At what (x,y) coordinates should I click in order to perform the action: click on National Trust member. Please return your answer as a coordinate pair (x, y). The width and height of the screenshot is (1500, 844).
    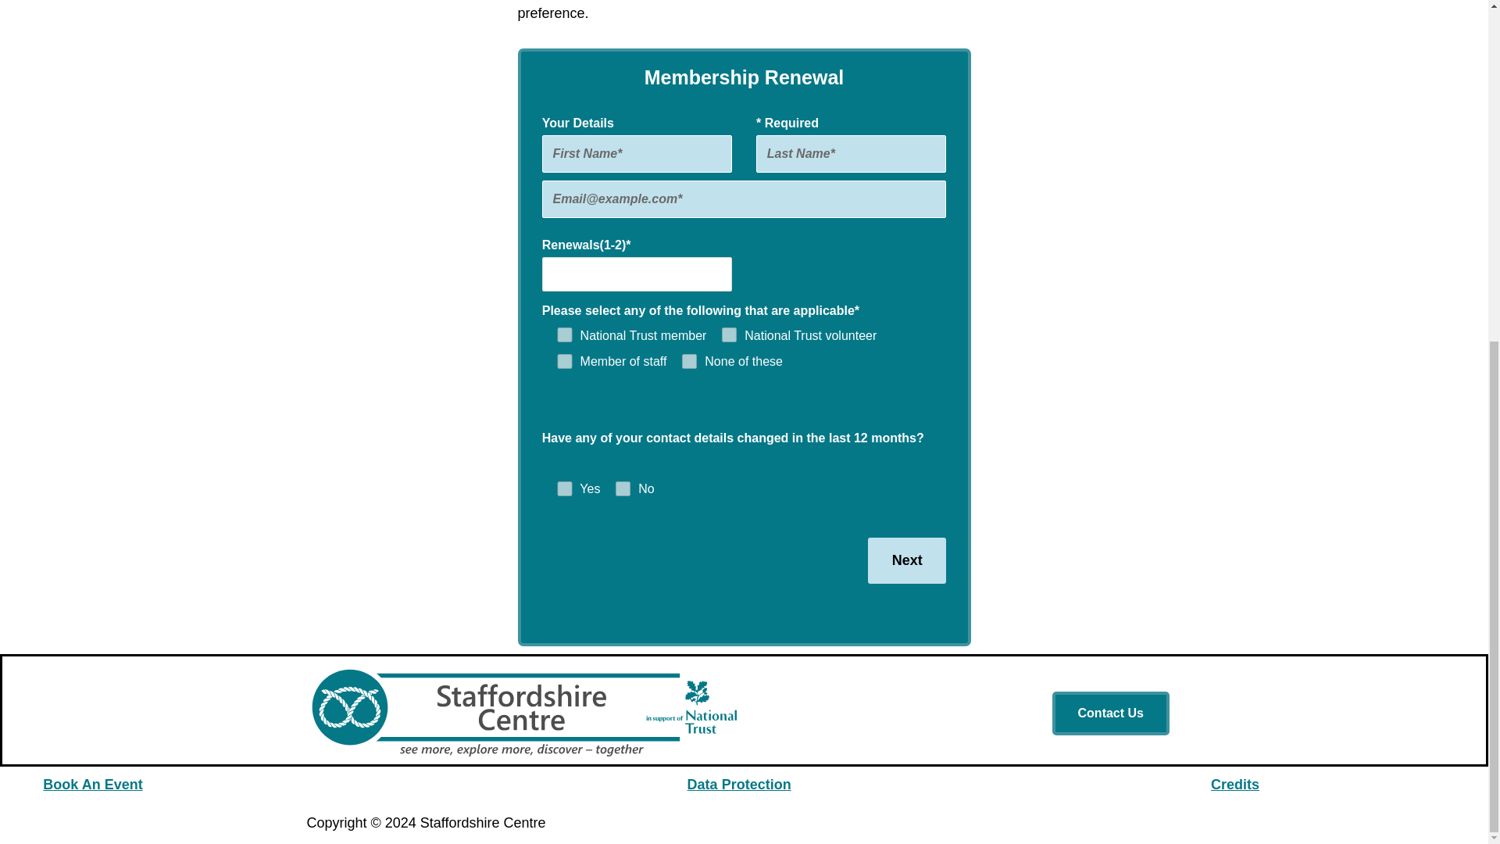
    Looking at the image, I should click on (564, 334).